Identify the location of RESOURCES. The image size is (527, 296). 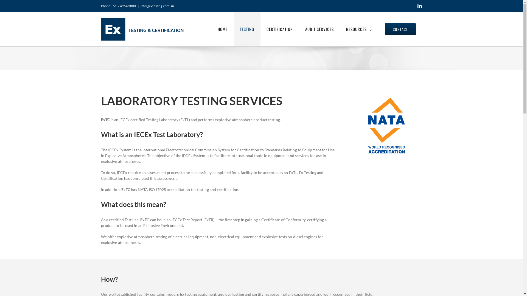
(359, 29).